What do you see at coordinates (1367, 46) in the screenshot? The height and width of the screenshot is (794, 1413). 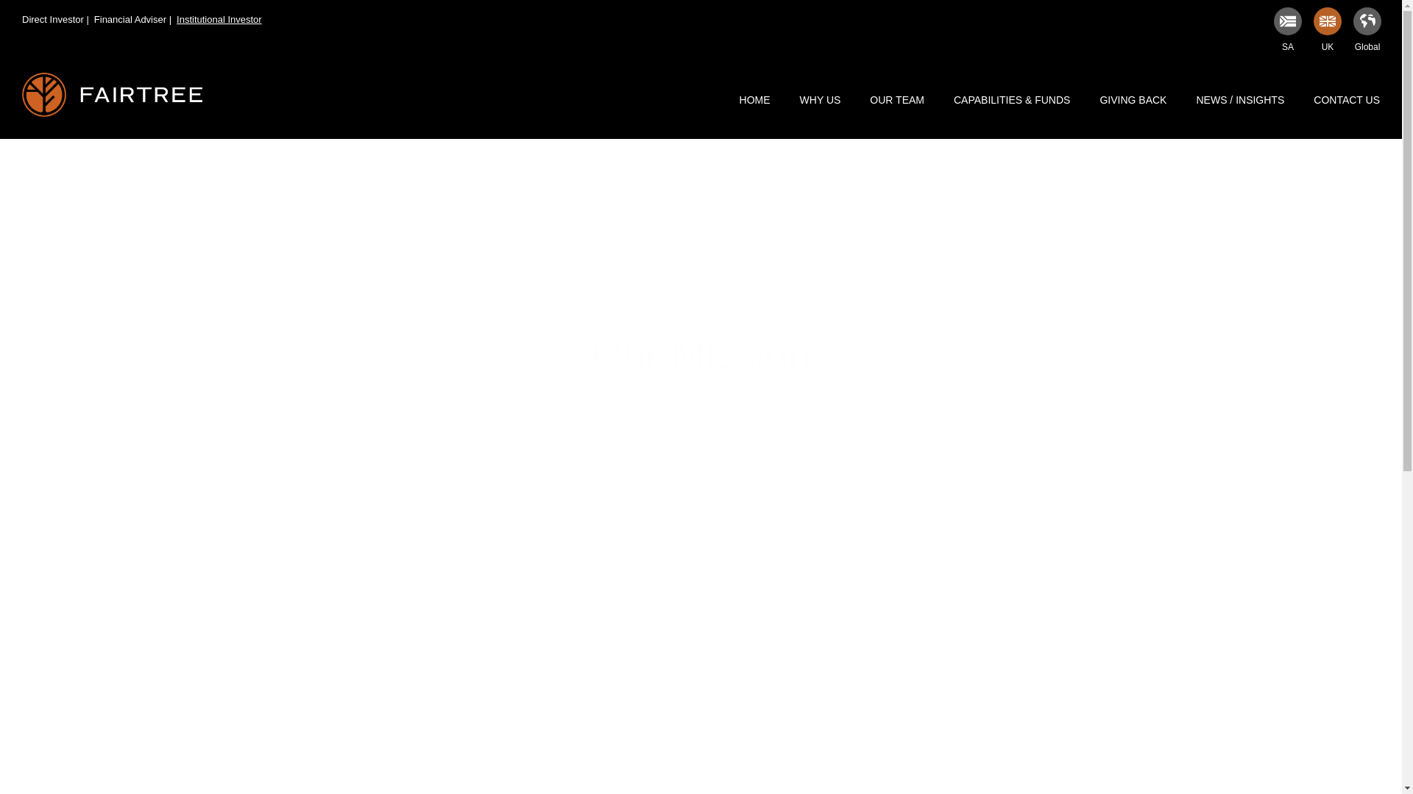 I see `Global` at bounding box center [1367, 46].